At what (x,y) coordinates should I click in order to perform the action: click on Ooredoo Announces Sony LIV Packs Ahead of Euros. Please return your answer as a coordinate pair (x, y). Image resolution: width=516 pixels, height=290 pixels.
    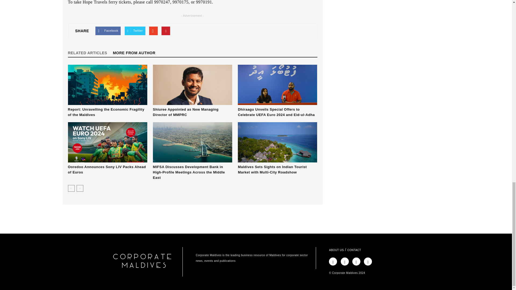
    Looking at the image, I should click on (106, 170).